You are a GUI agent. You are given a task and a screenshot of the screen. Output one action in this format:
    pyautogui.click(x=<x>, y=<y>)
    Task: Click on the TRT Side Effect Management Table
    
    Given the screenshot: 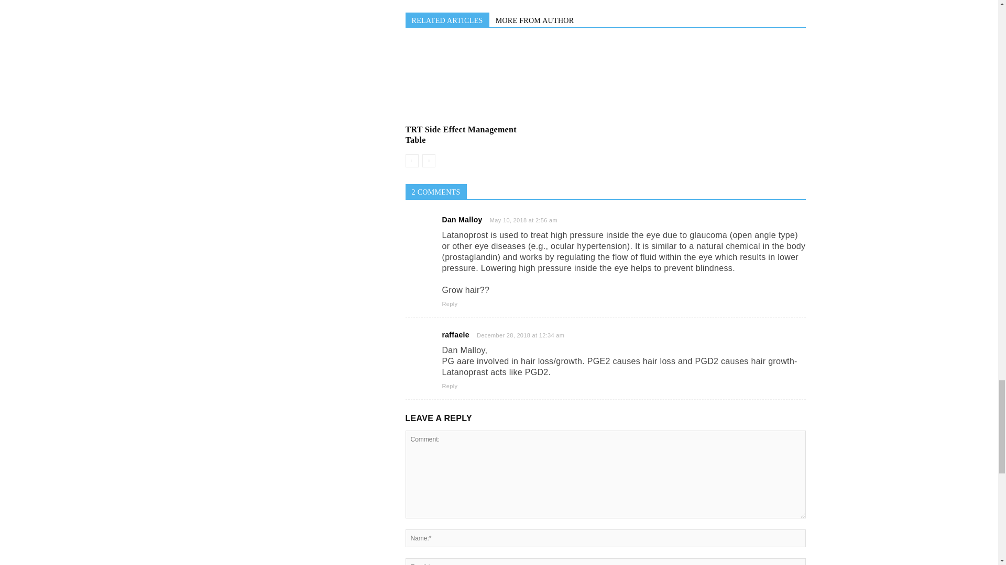 What is the action you would take?
    pyautogui.click(x=468, y=82)
    